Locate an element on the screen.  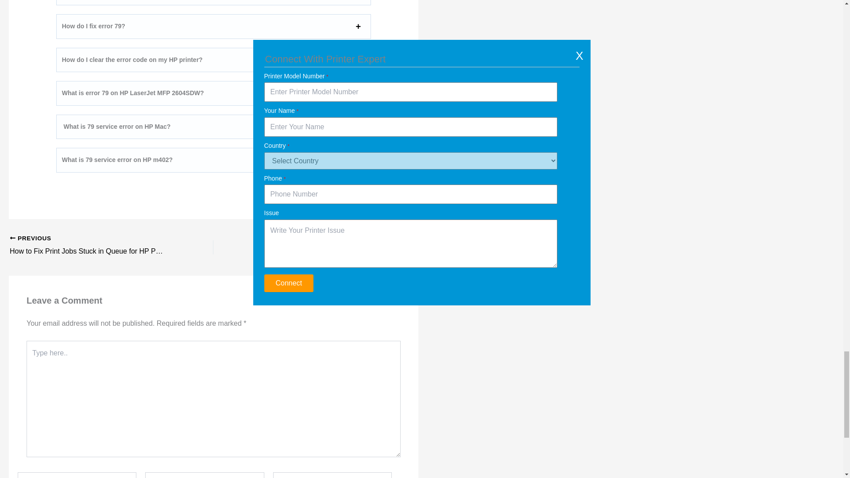
How to Connect HP DeskJet 2700 to WiFi: A Complete Guide is located at coordinates (335, 246).